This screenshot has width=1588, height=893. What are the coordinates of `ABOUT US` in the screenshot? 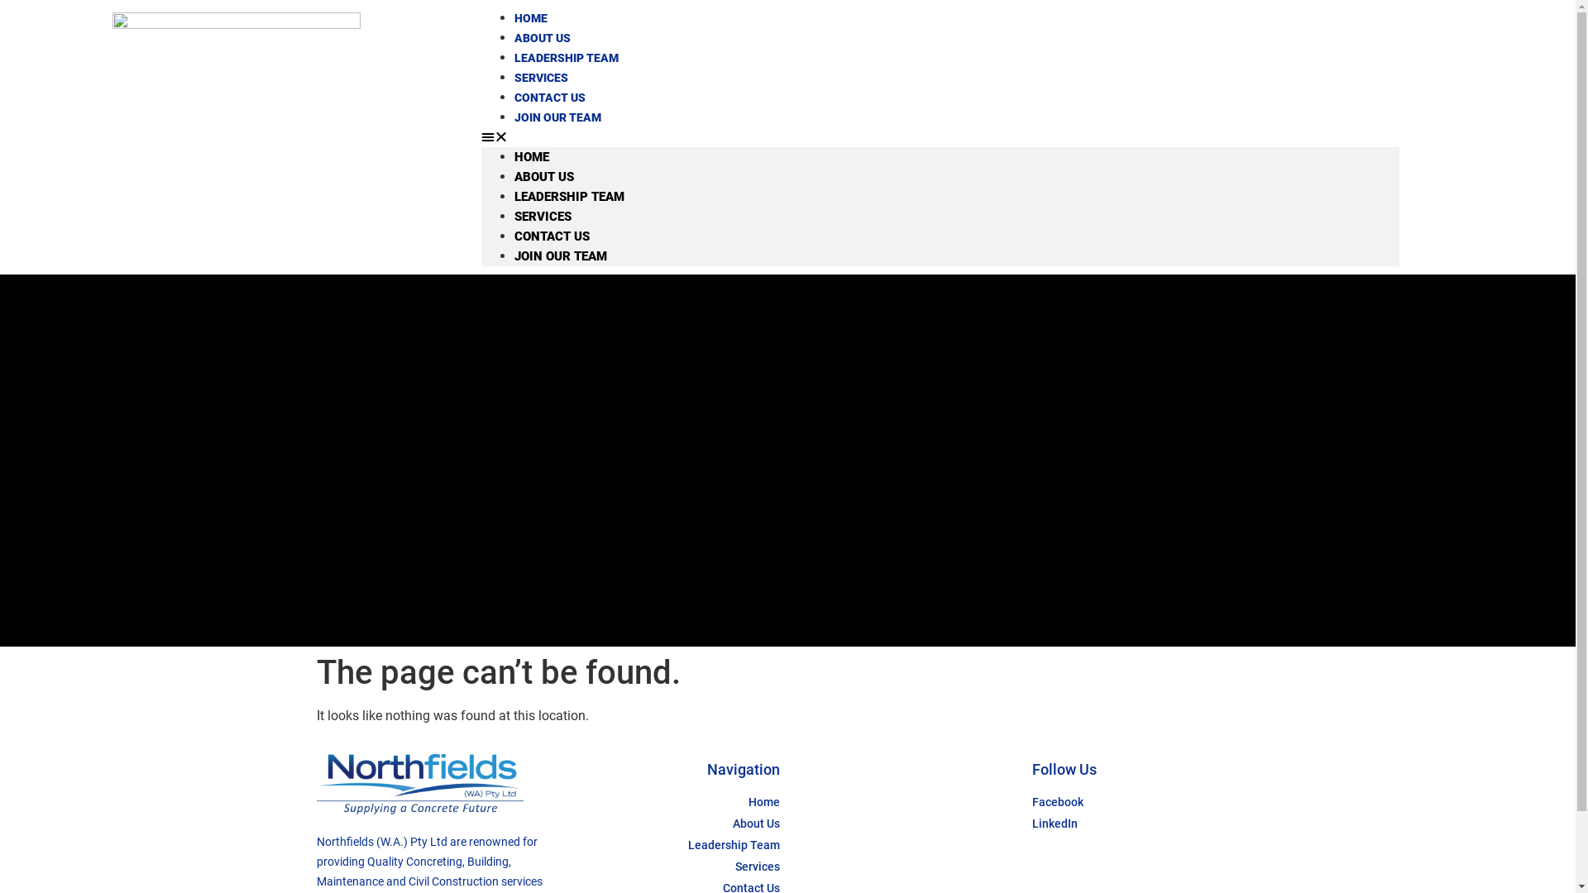 It's located at (543, 38).